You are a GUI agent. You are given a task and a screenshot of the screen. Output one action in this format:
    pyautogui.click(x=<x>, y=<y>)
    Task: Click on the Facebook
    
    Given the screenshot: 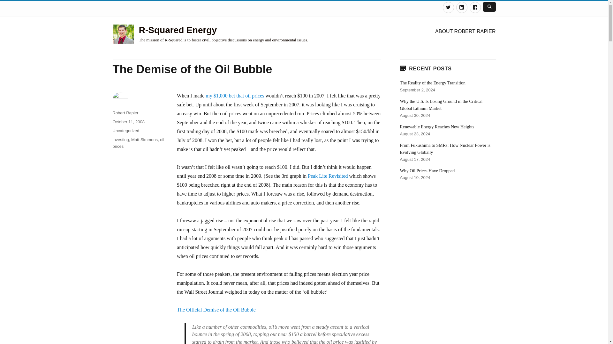 What is the action you would take?
    pyautogui.click(x=475, y=8)
    